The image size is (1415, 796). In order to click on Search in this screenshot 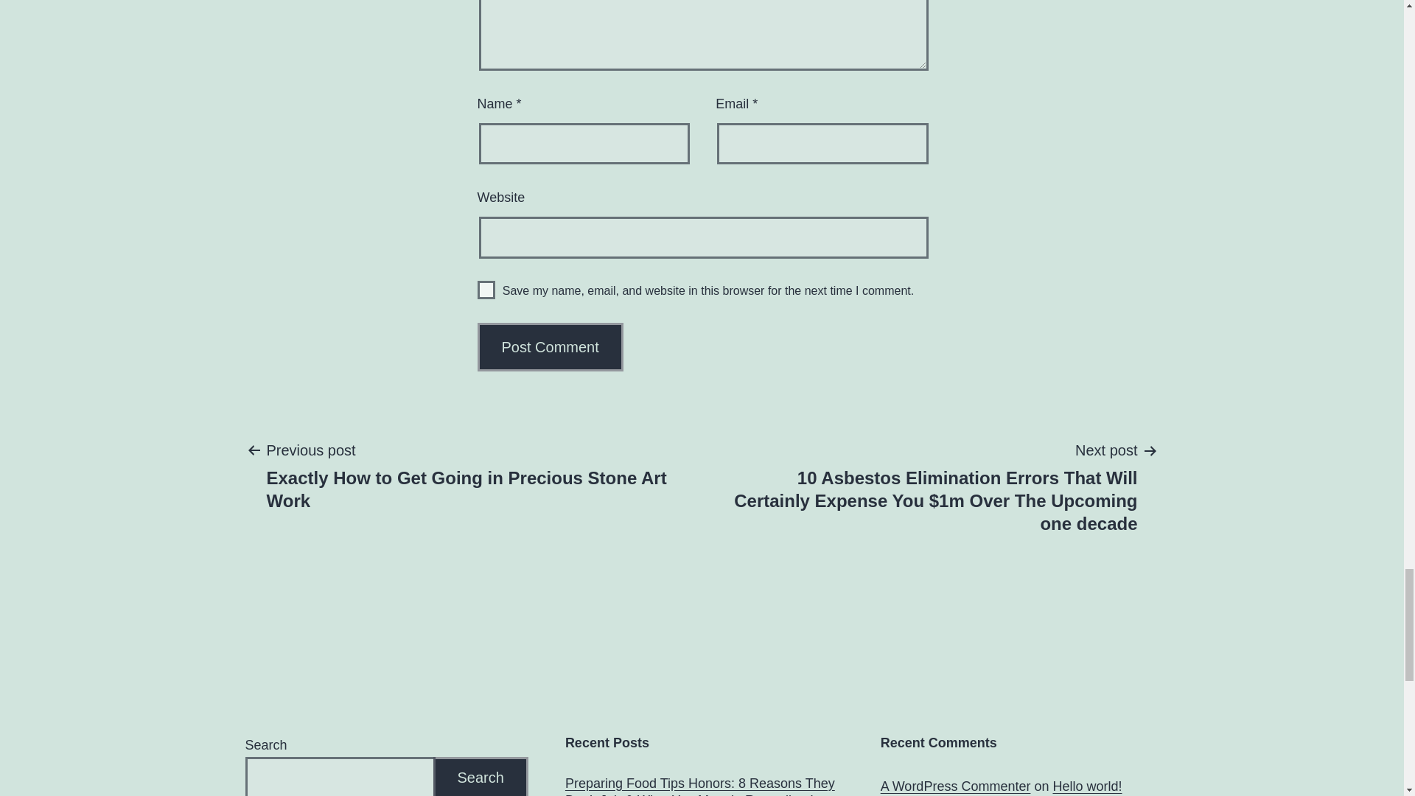, I will do `click(481, 777)`.